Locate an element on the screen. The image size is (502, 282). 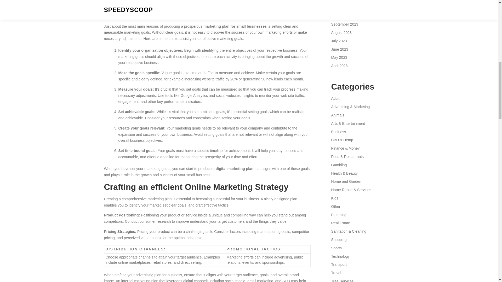
Business is located at coordinates (338, 132).